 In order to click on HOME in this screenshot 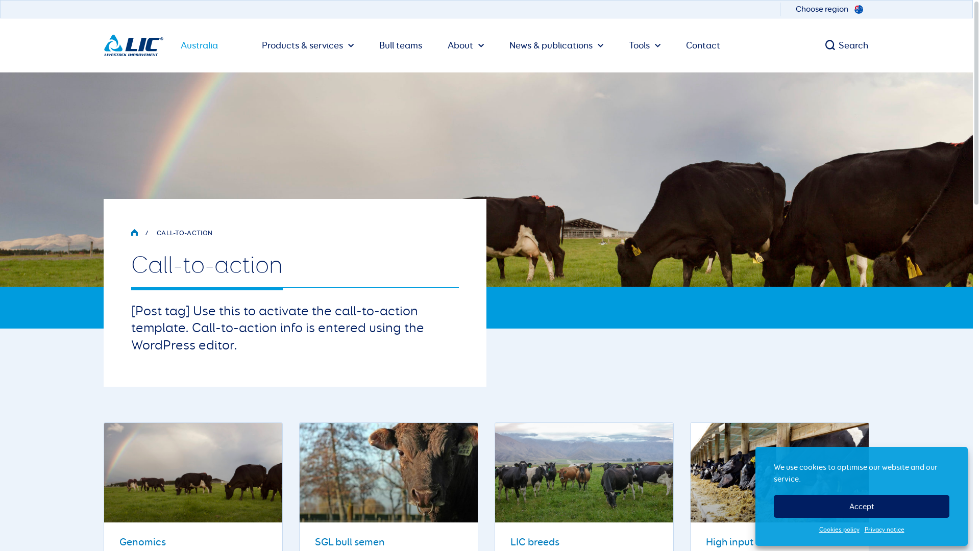, I will do `click(134, 232)`.